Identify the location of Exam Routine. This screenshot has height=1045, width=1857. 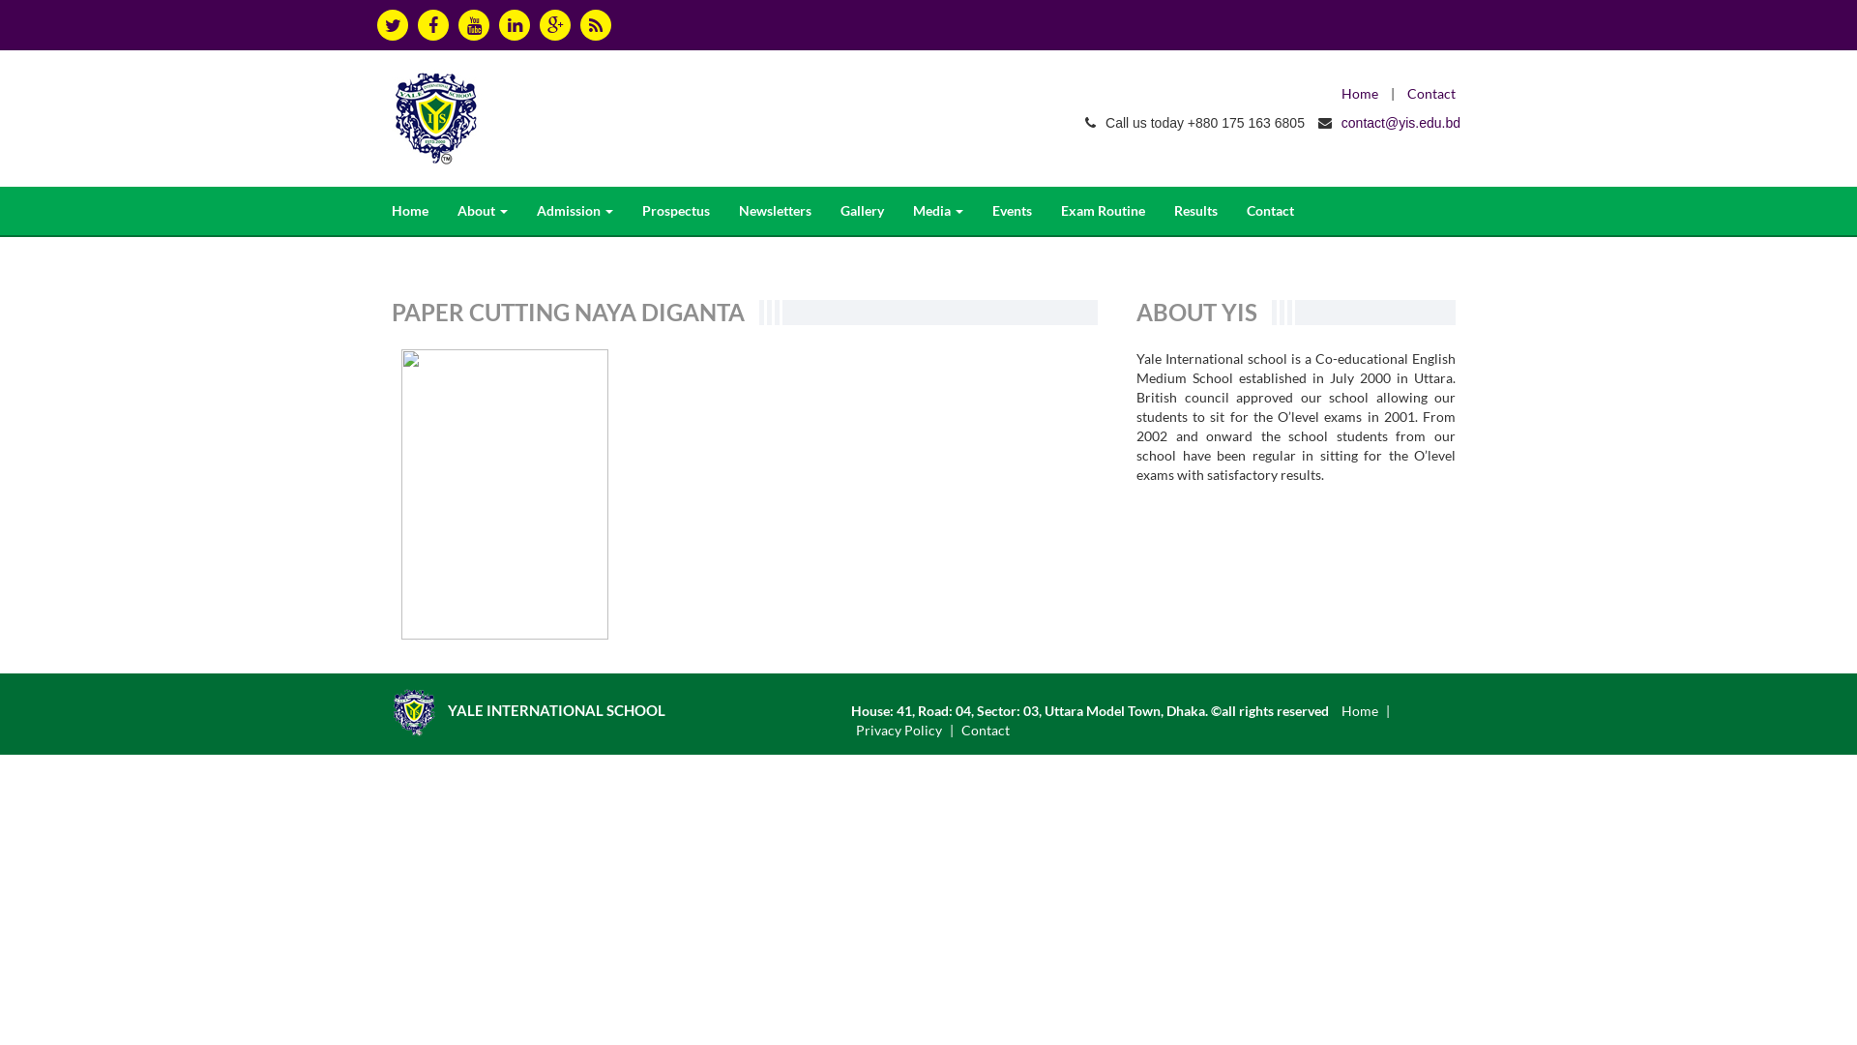
(1103, 211).